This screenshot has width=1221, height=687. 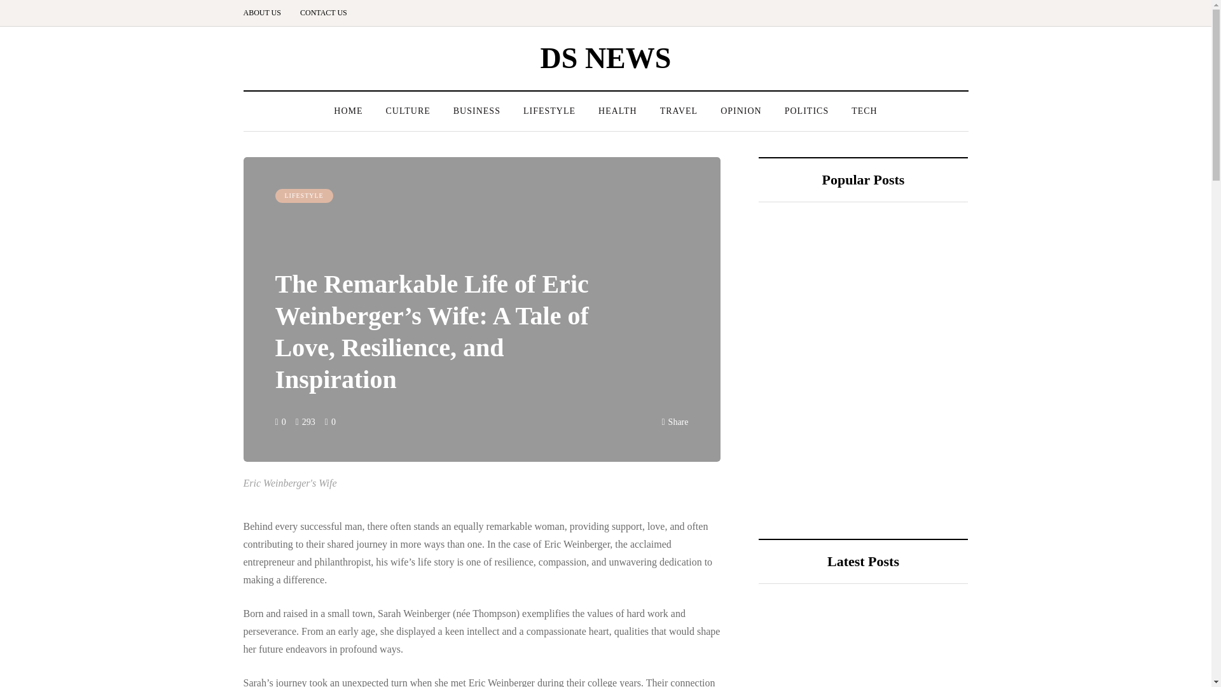 What do you see at coordinates (679, 111) in the screenshot?
I see `TRAVEL` at bounding box center [679, 111].